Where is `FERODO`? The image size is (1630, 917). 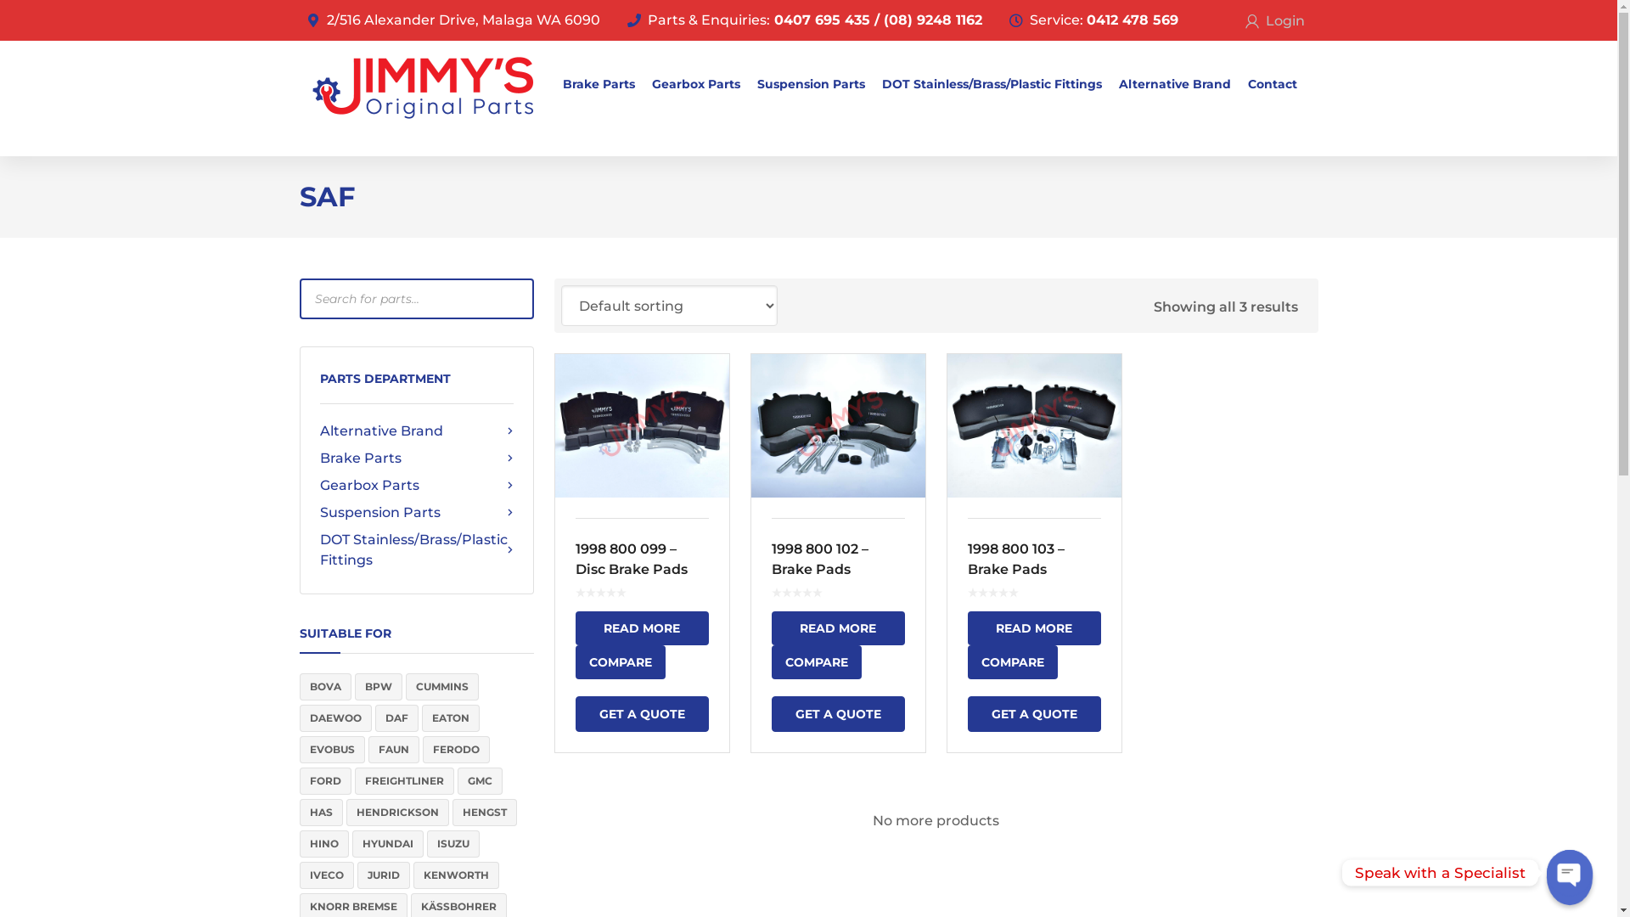 FERODO is located at coordinates (457, 750).